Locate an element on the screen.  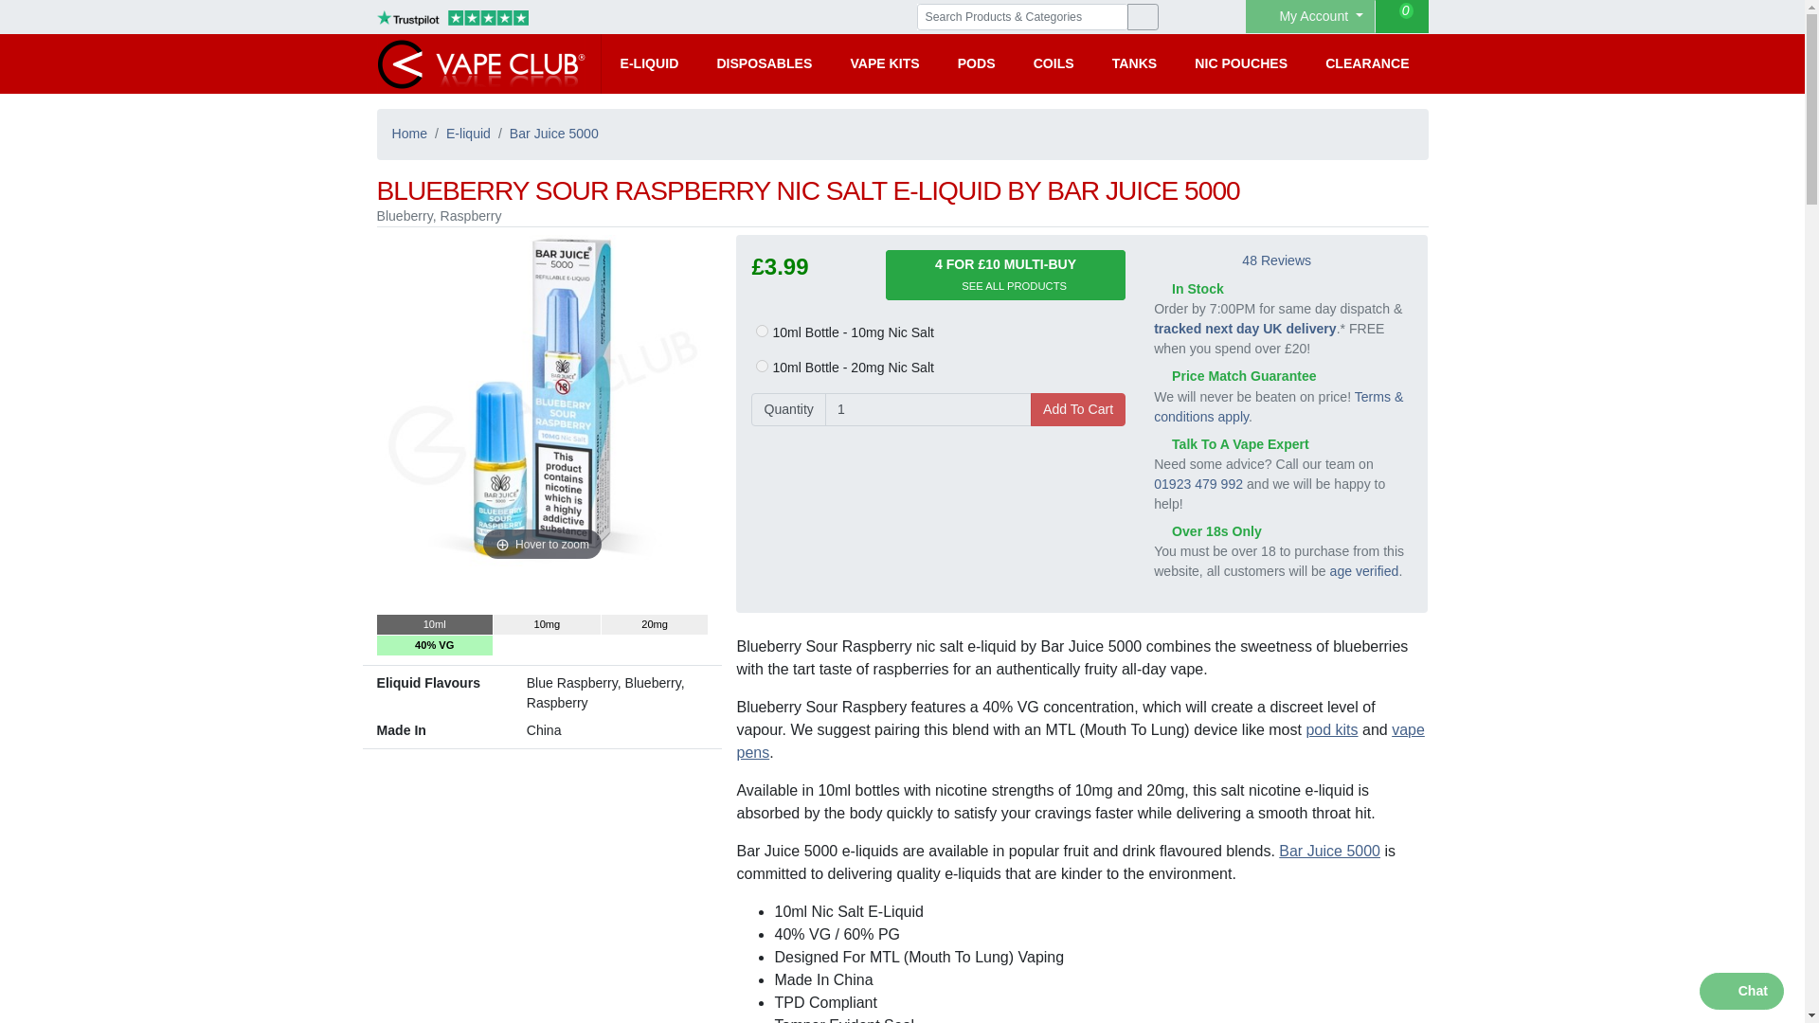
Vape Club Logo is located at coordinates (481, 63).